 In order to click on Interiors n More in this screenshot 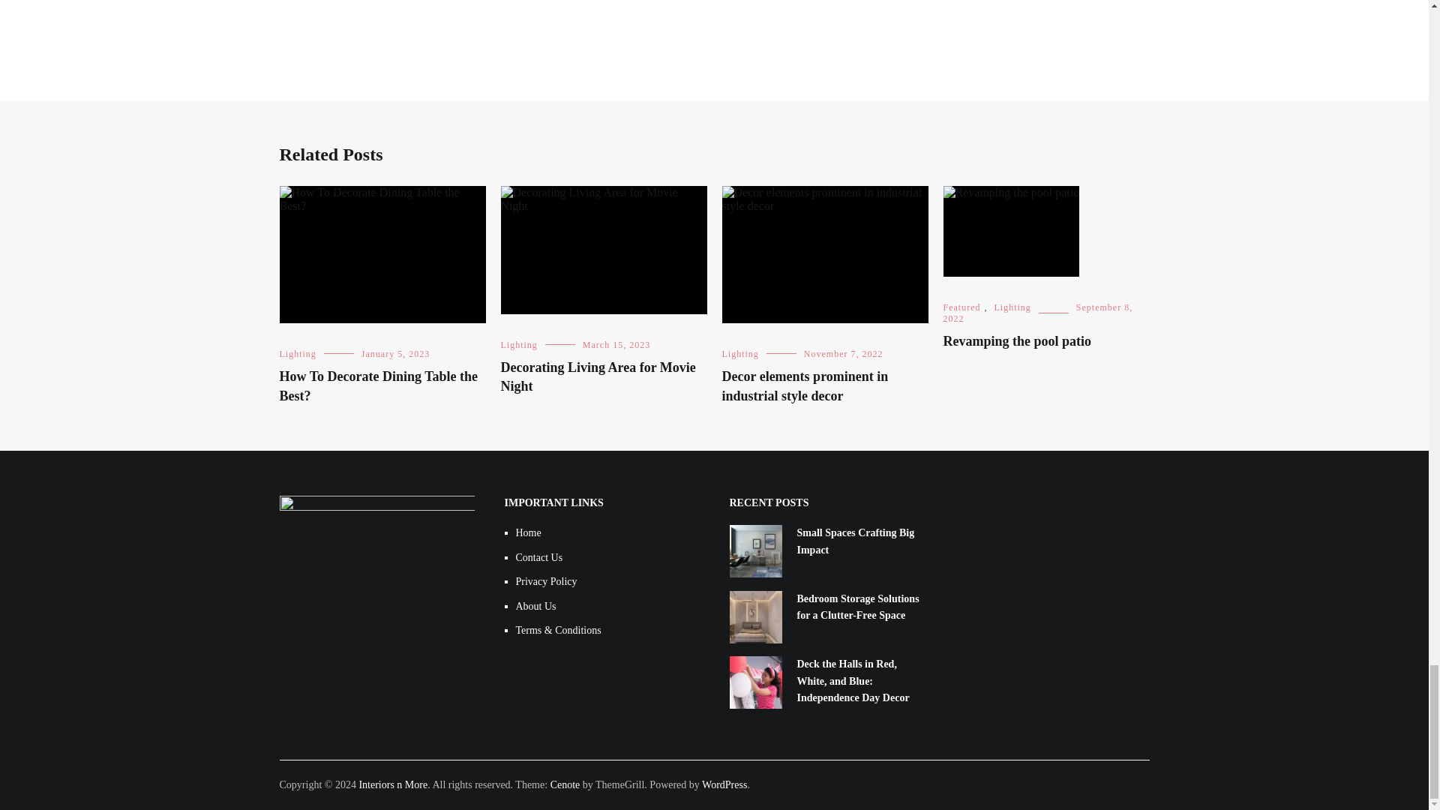, I will do `click(393, 784)`.